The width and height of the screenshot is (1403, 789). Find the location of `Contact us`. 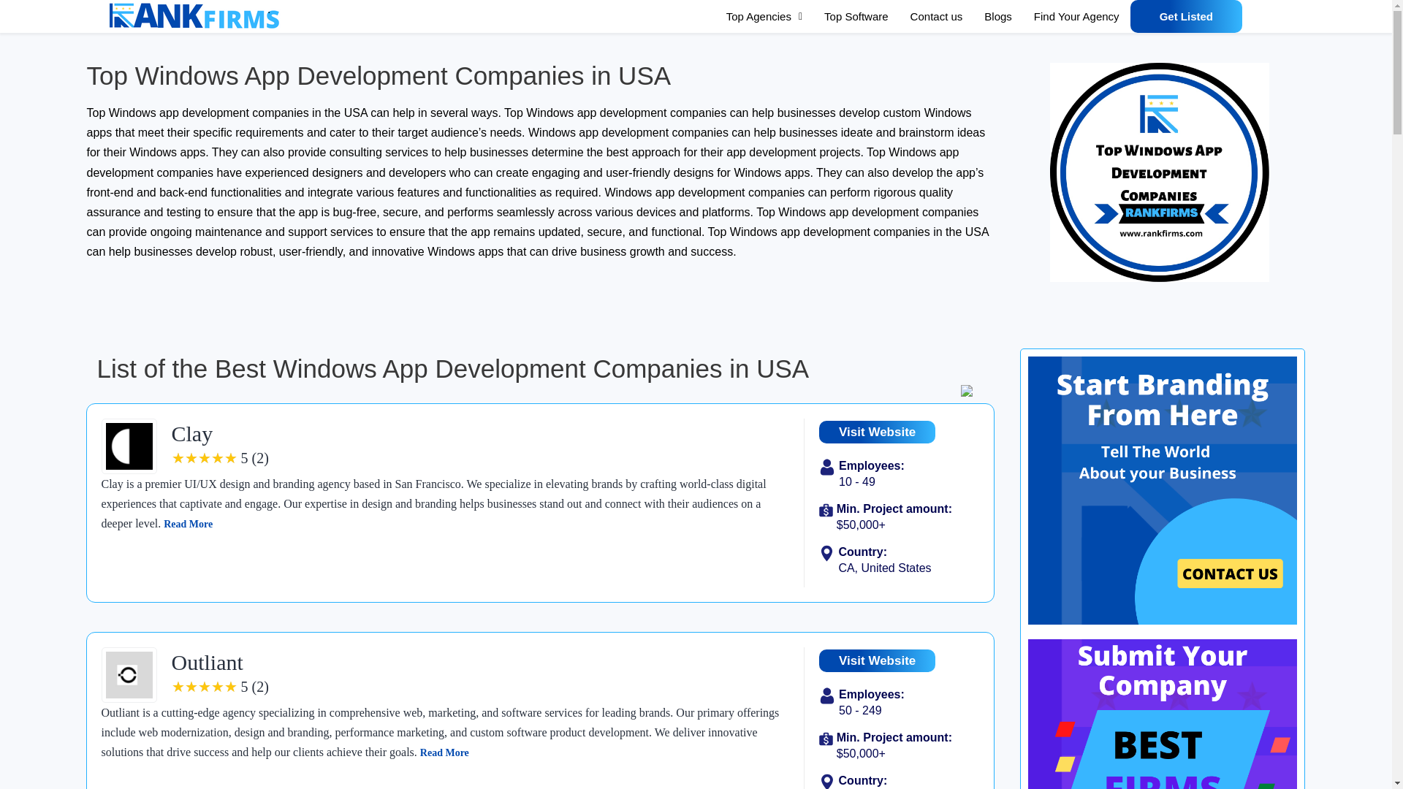

Contact us is located at coordinates (936, 16).